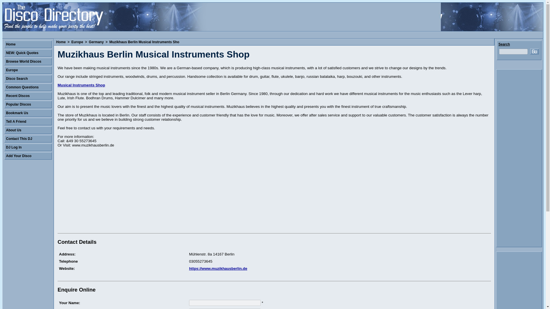 The width and height of the screenshot is (550, 309). What do you see at coordinates (28, 147) in the screenshot?
I see `Update your entry` at bounding box center [28, 147].